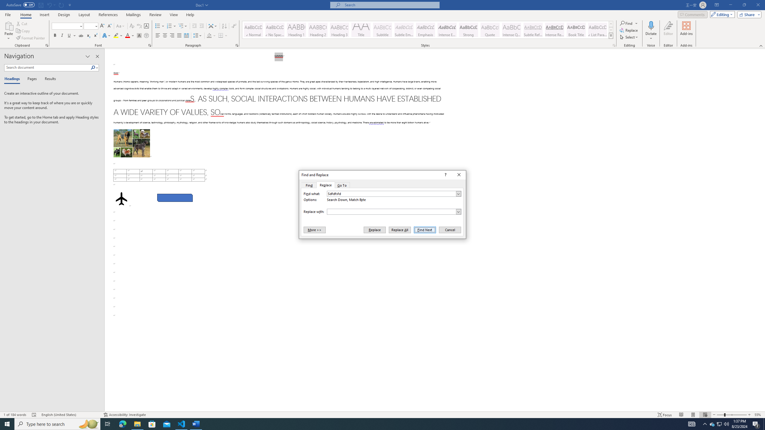 The height and width of the screenshot is (430, 765). Describe the element at coordinates (8, 14) in the screenshot. I see `File Tab` at that location.